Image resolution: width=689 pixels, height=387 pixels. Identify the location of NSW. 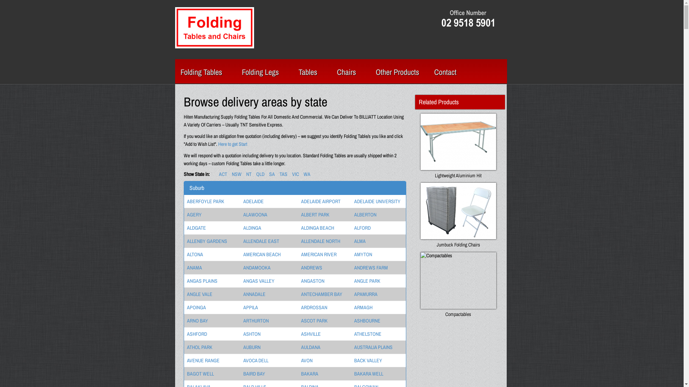
(237, 174).